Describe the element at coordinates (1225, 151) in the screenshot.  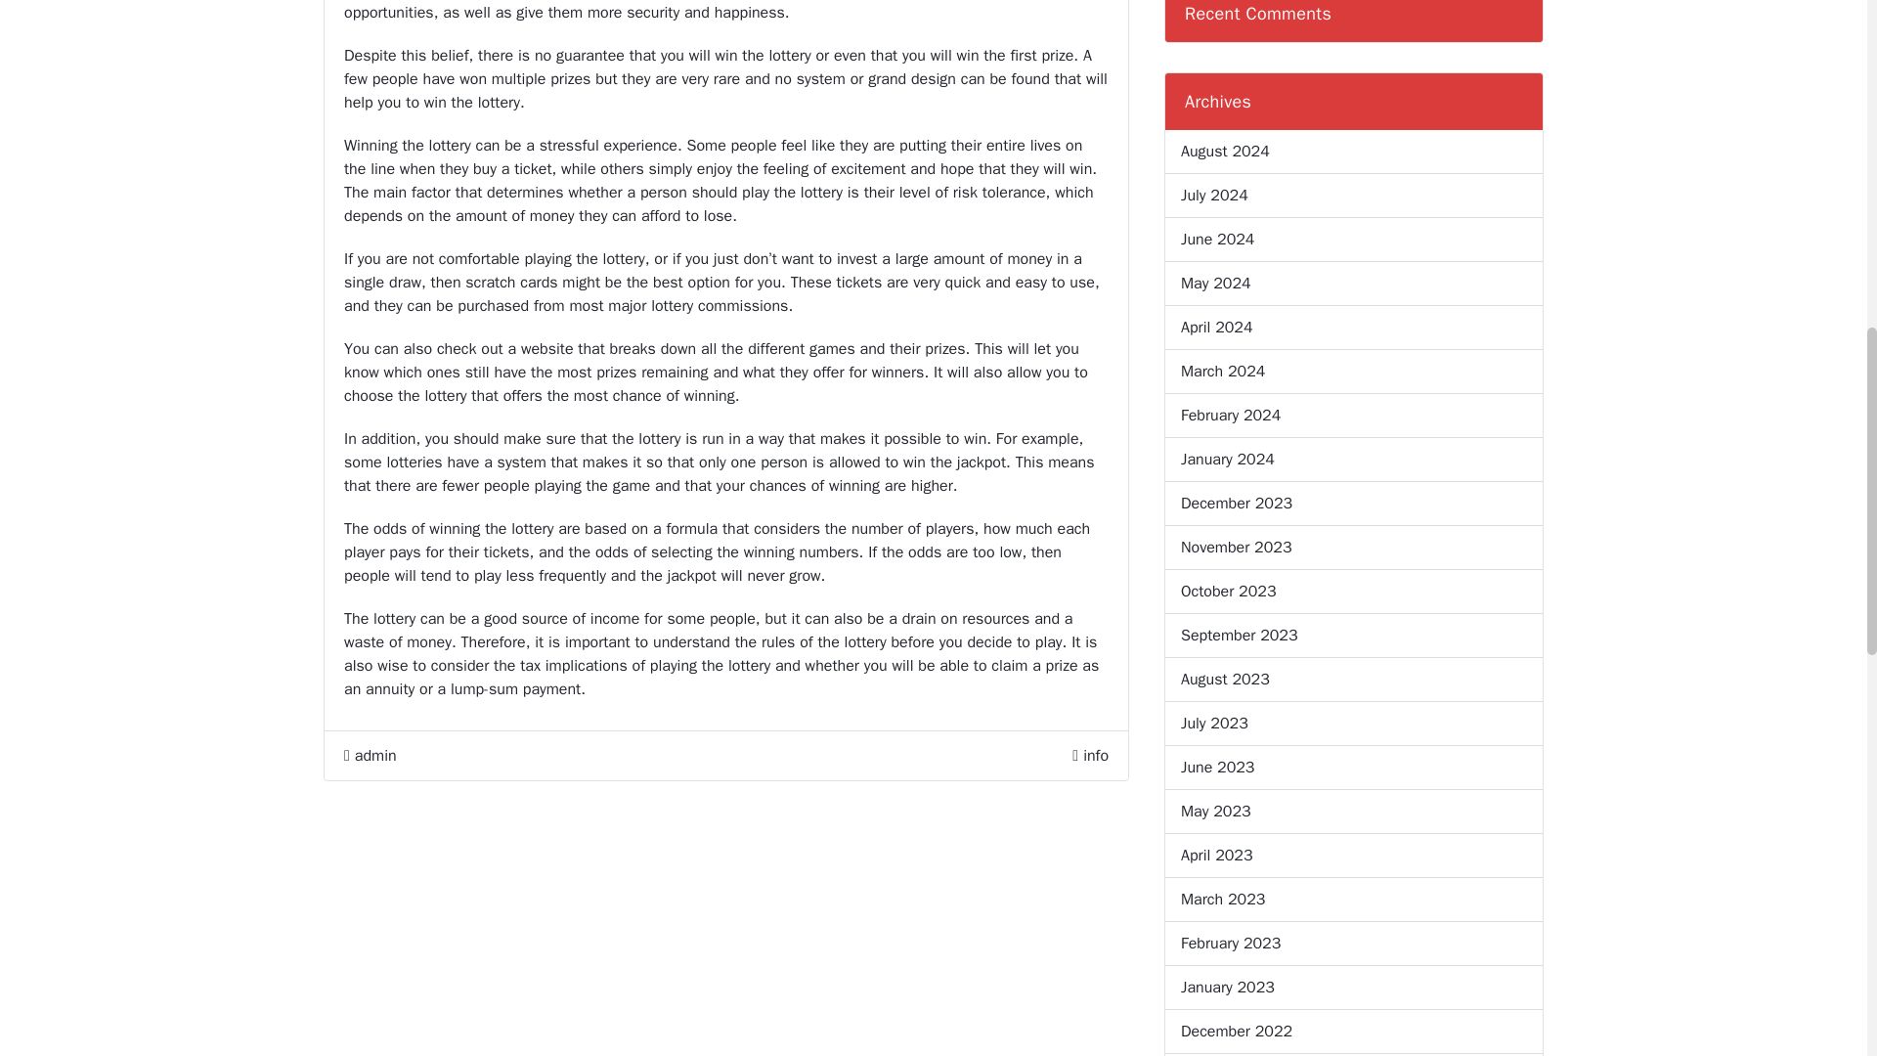
I see `August 2024` at that location.